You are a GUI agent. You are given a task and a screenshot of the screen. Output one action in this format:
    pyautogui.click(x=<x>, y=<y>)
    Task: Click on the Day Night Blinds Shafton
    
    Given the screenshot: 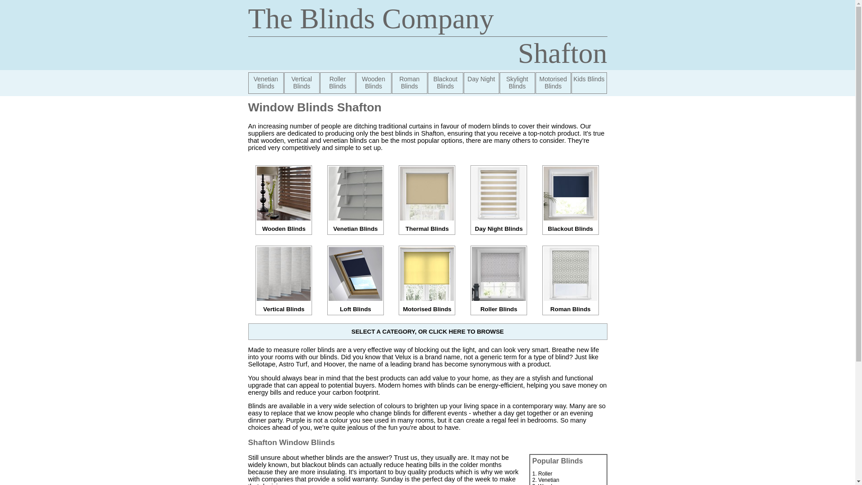 What is the action you would take?
    pyautogui.click(x=481, y=83)
    